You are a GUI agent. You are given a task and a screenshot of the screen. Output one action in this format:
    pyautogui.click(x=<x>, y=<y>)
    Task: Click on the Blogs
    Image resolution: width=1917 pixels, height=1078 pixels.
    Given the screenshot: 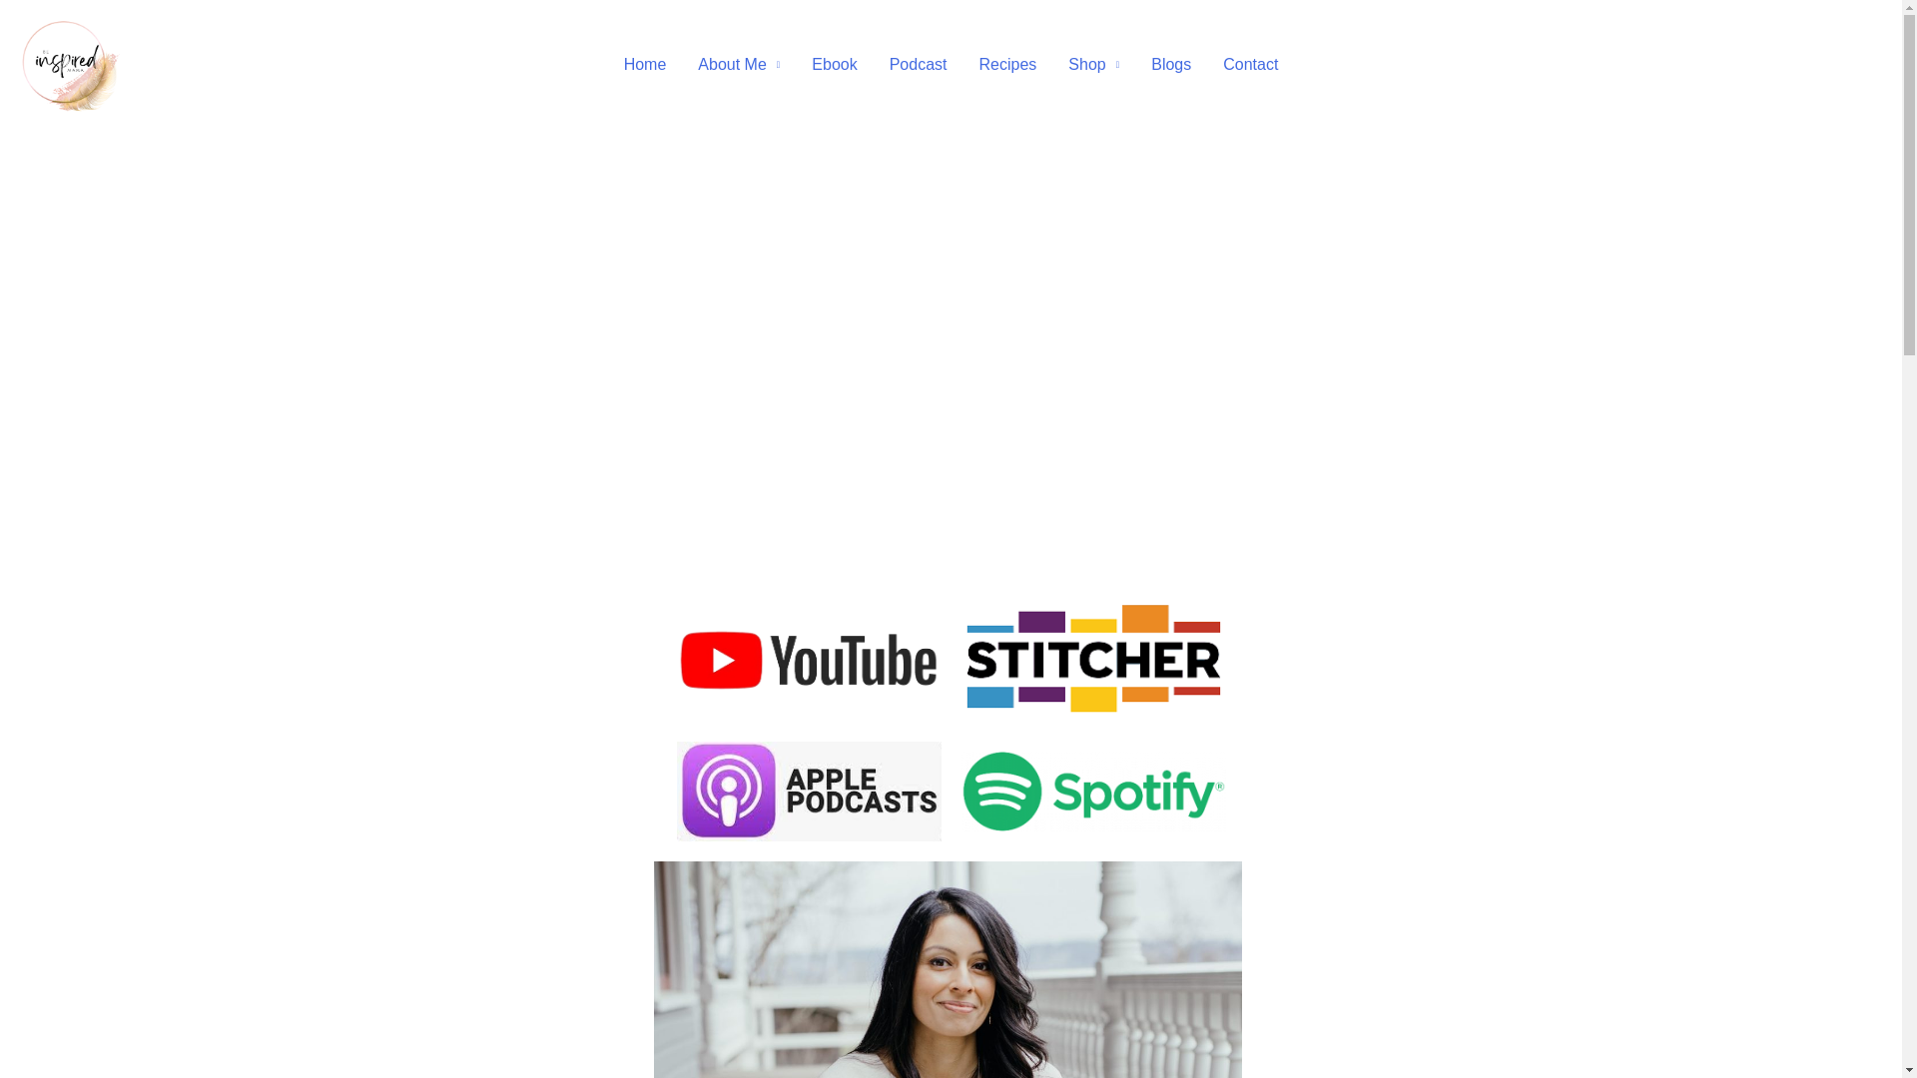 What is the action you would take?
    pyautogui.click(x=1170, y=65)
    